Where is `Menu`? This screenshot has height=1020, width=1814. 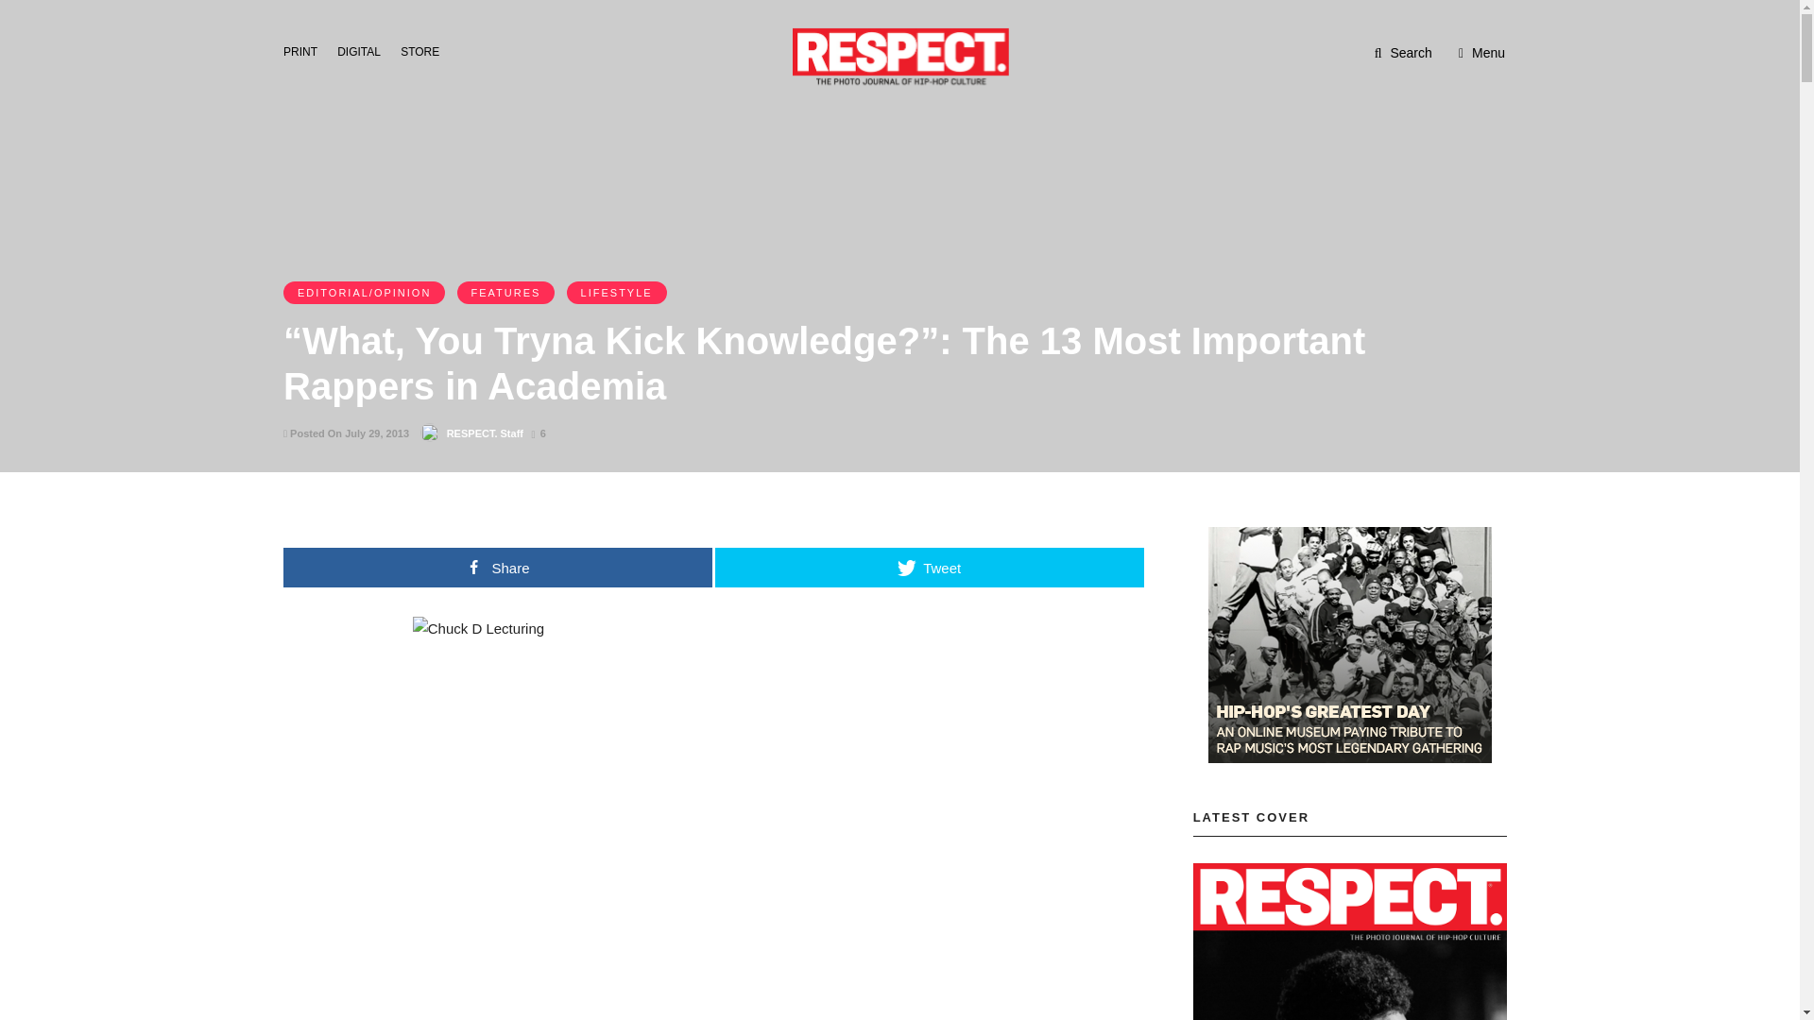 Menu is located at coordinates (1481, 53).